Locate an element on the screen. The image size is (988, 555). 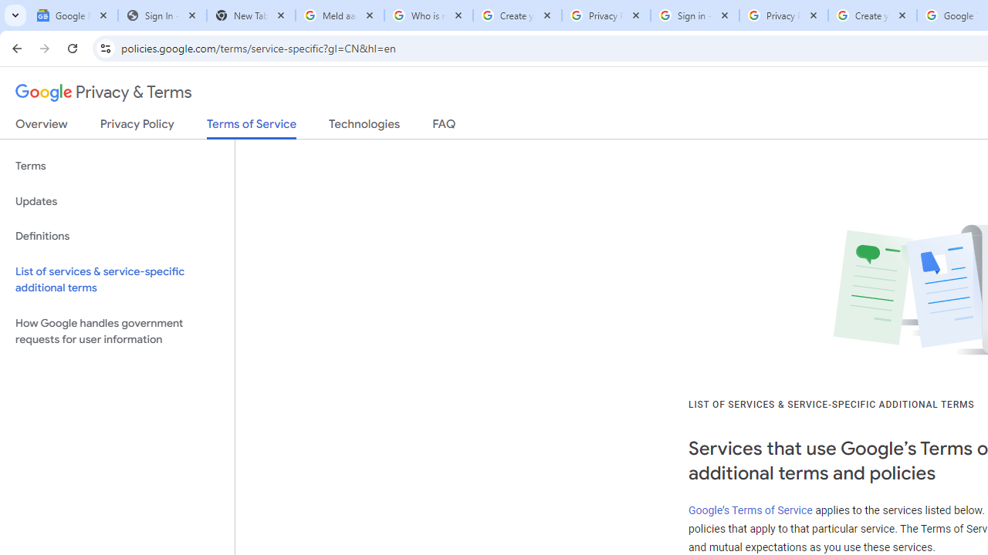
Sign In - USA TODAY is located at coordinates (162, 15).